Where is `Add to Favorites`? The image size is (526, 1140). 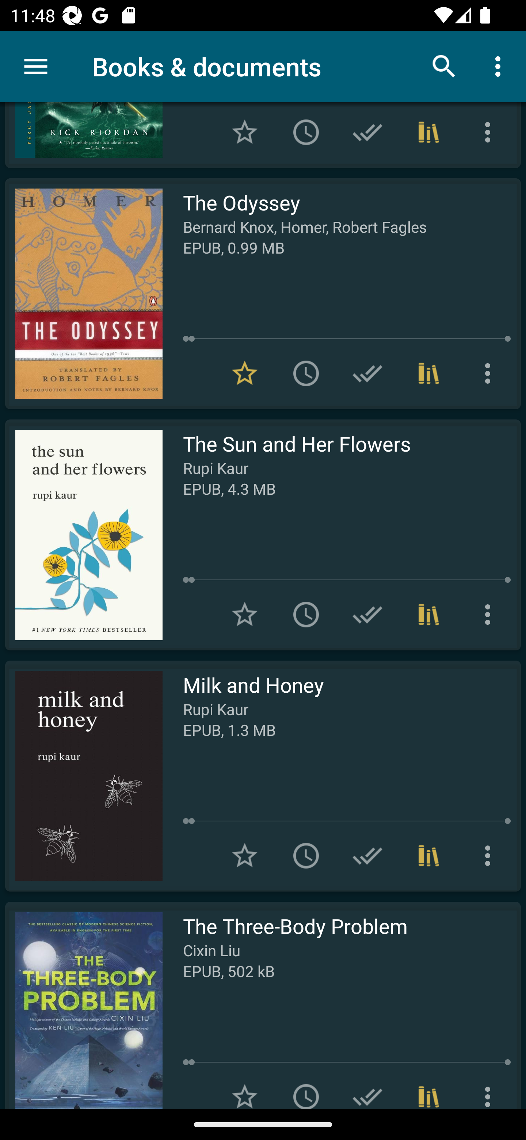
Add to Favorites is located at coordinates (245, 1087).